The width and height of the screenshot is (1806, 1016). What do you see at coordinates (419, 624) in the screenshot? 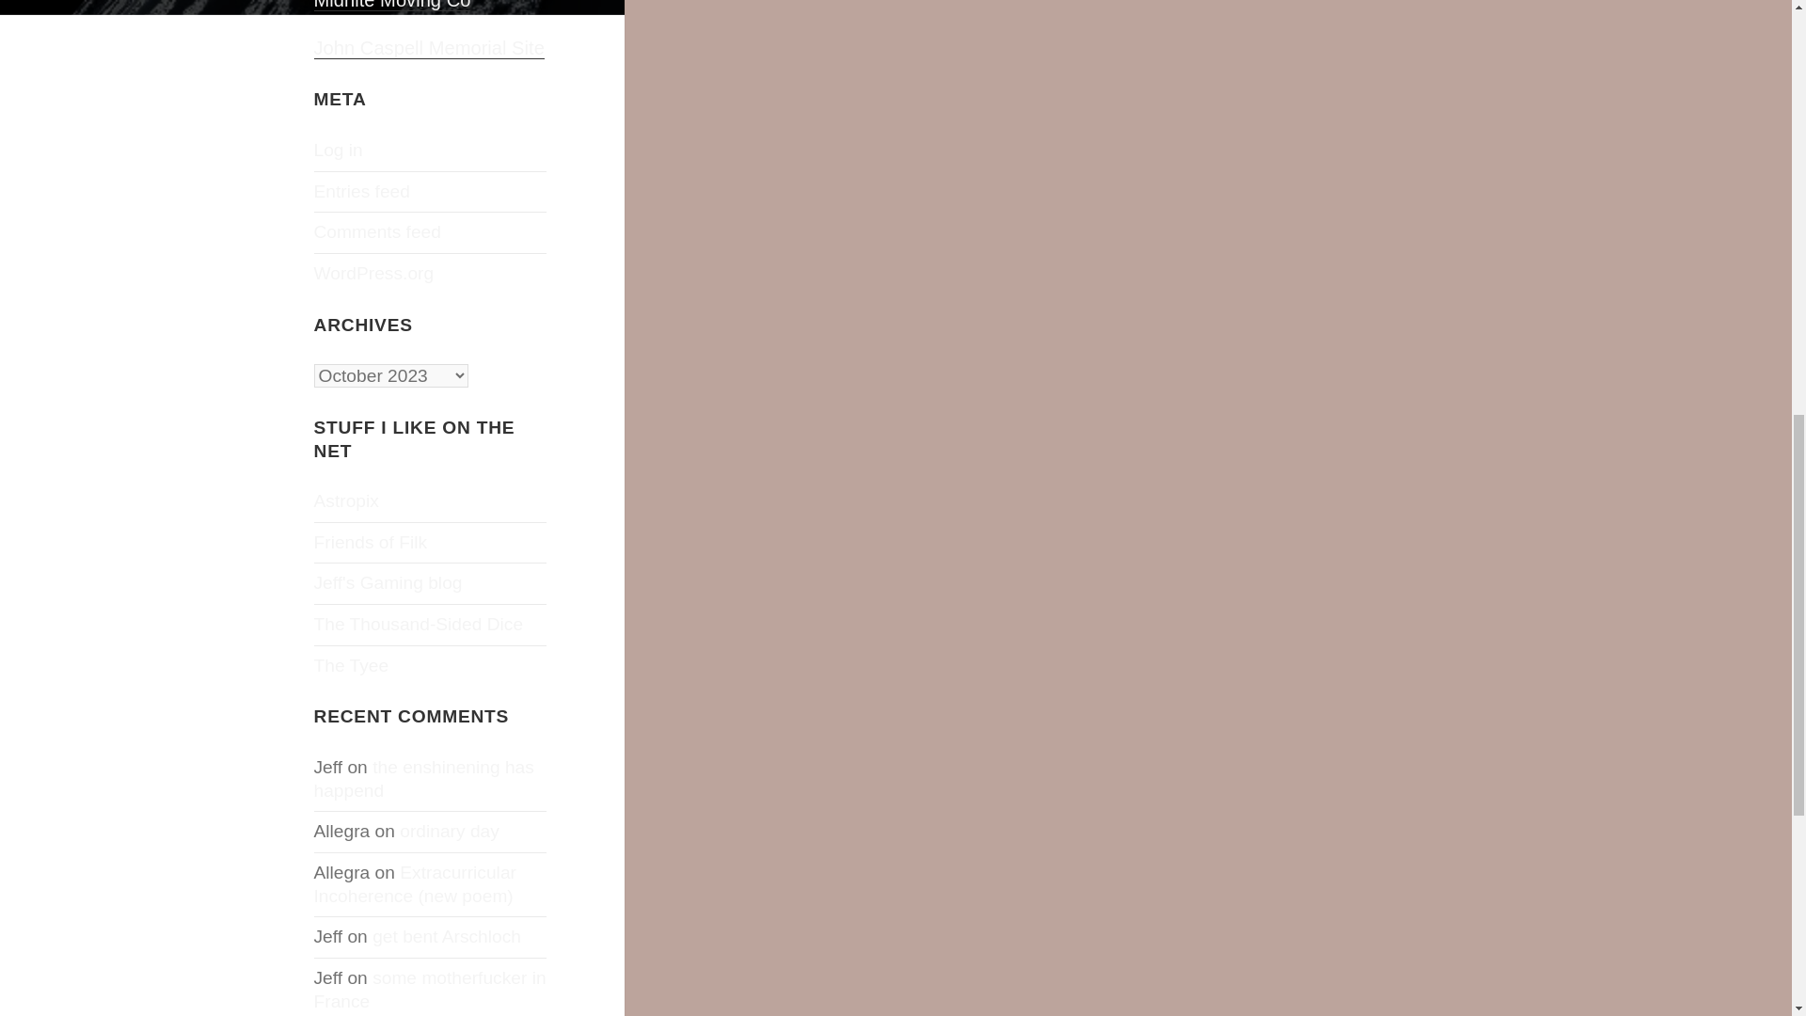
I see `The Thousand-Sided Dice` at bounding box center [419, 624].